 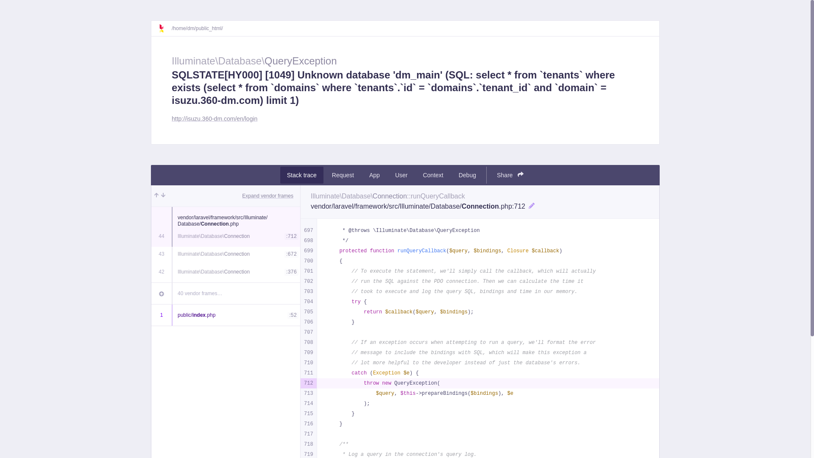 What do you see at coordinates (343, 175) in the screenshot?
I see `Request` at bounding box center [343, 175].